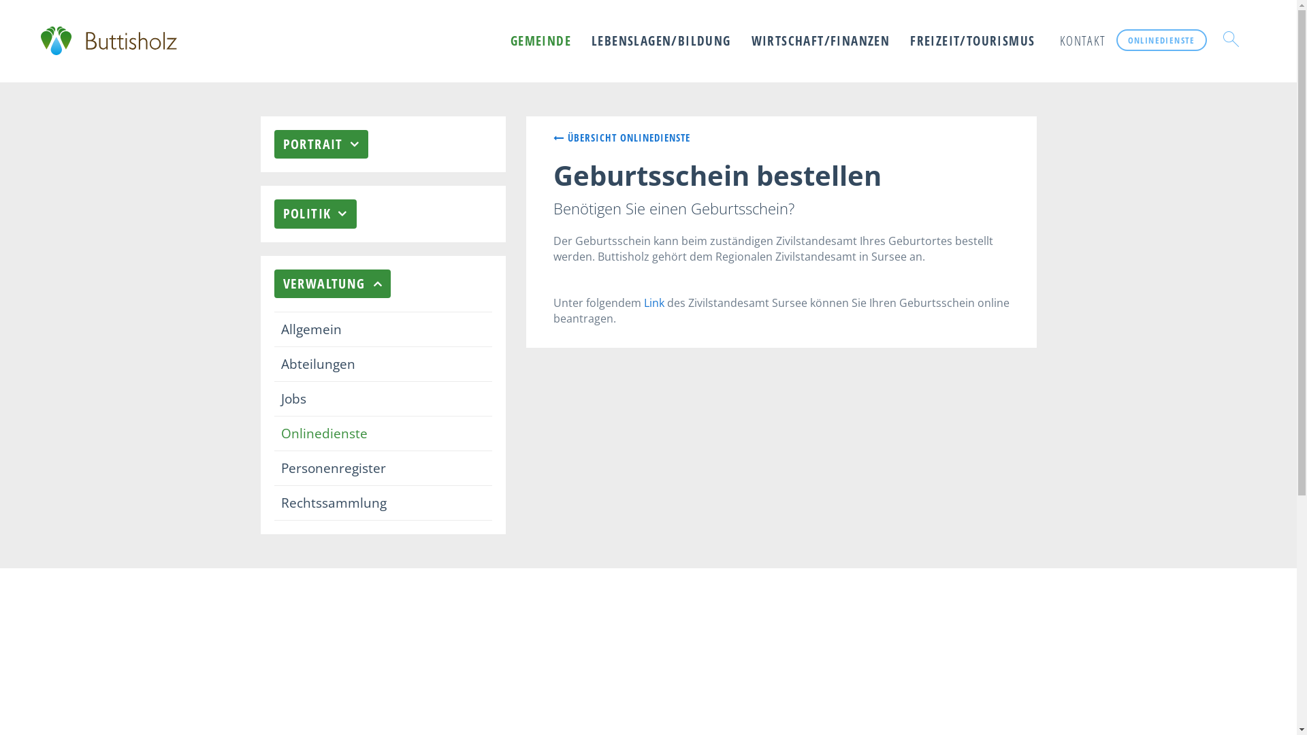 The width and height of the screenshot is (1307, 735). What do you see at coordinates (1080, 41) in the screenshot?
I see ` KONTAKT` at bounding box center [1080, 41].